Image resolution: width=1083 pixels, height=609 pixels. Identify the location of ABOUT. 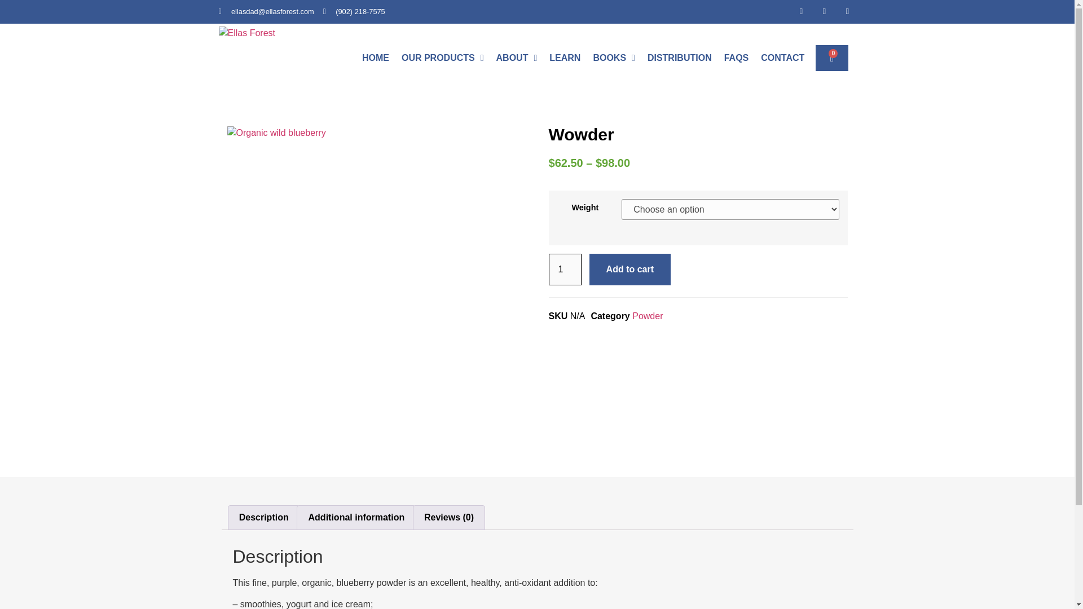
(517, 58).